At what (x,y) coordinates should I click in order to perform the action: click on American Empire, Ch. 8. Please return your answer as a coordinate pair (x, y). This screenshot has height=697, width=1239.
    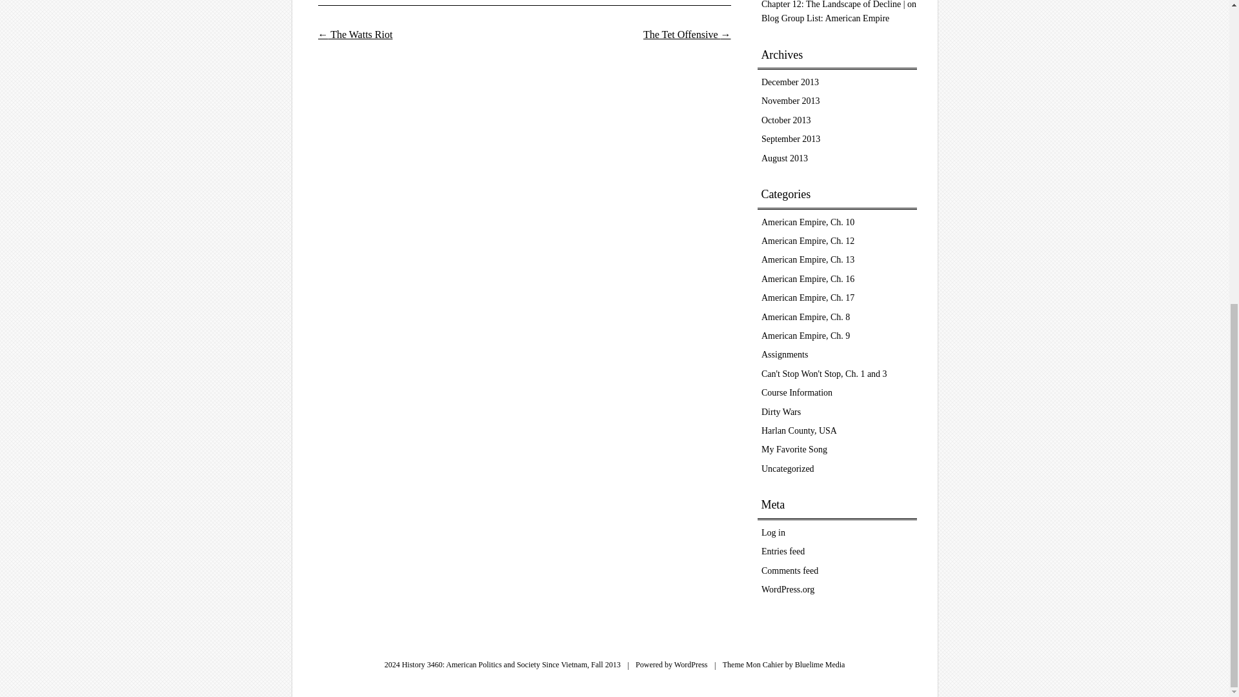
    Looking at the image, I should click on (805, 316).